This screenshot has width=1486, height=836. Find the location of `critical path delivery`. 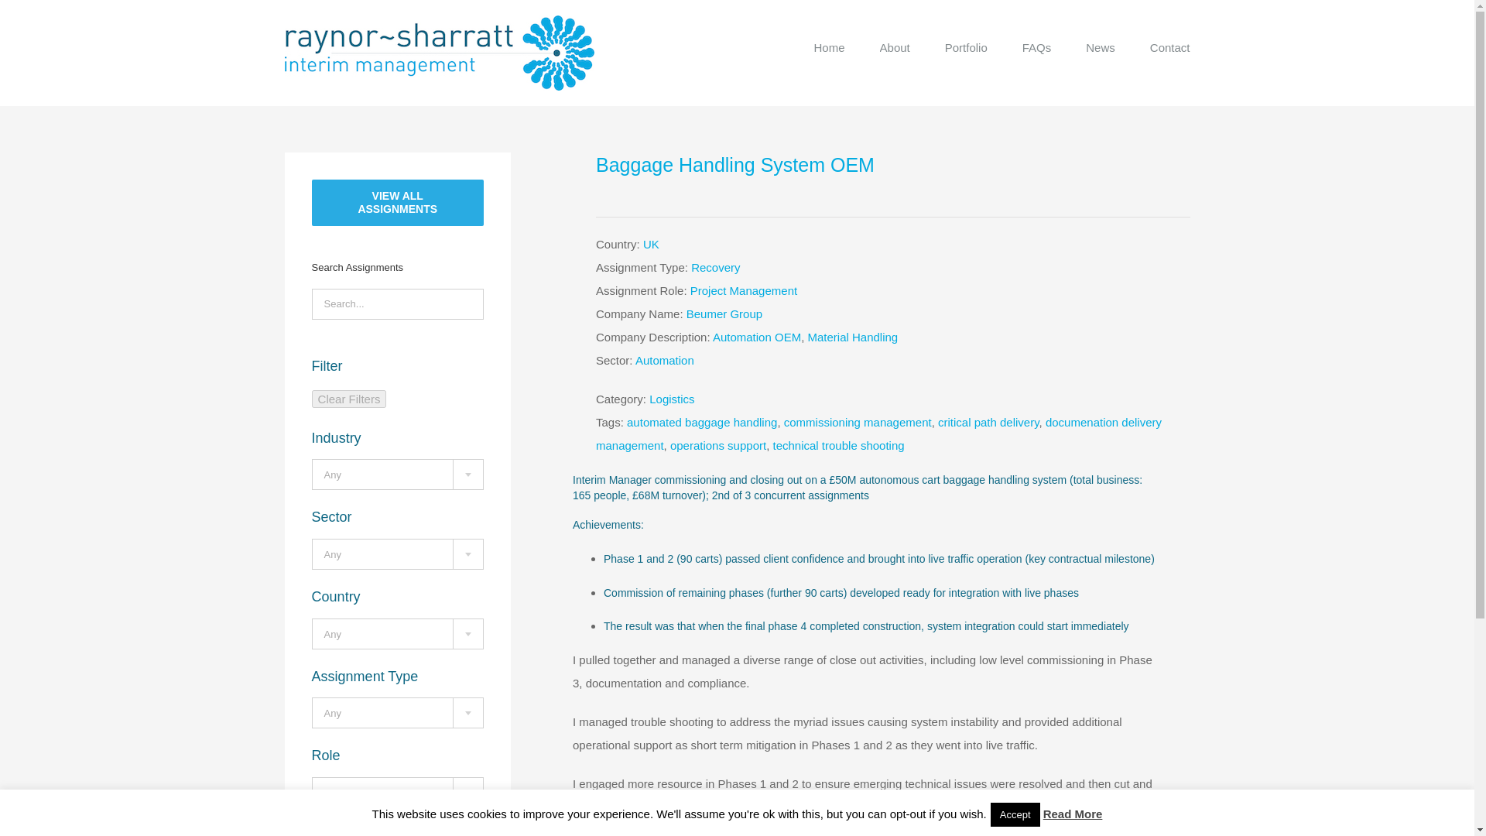

critical path delivery is located at coordinates (988, 422).